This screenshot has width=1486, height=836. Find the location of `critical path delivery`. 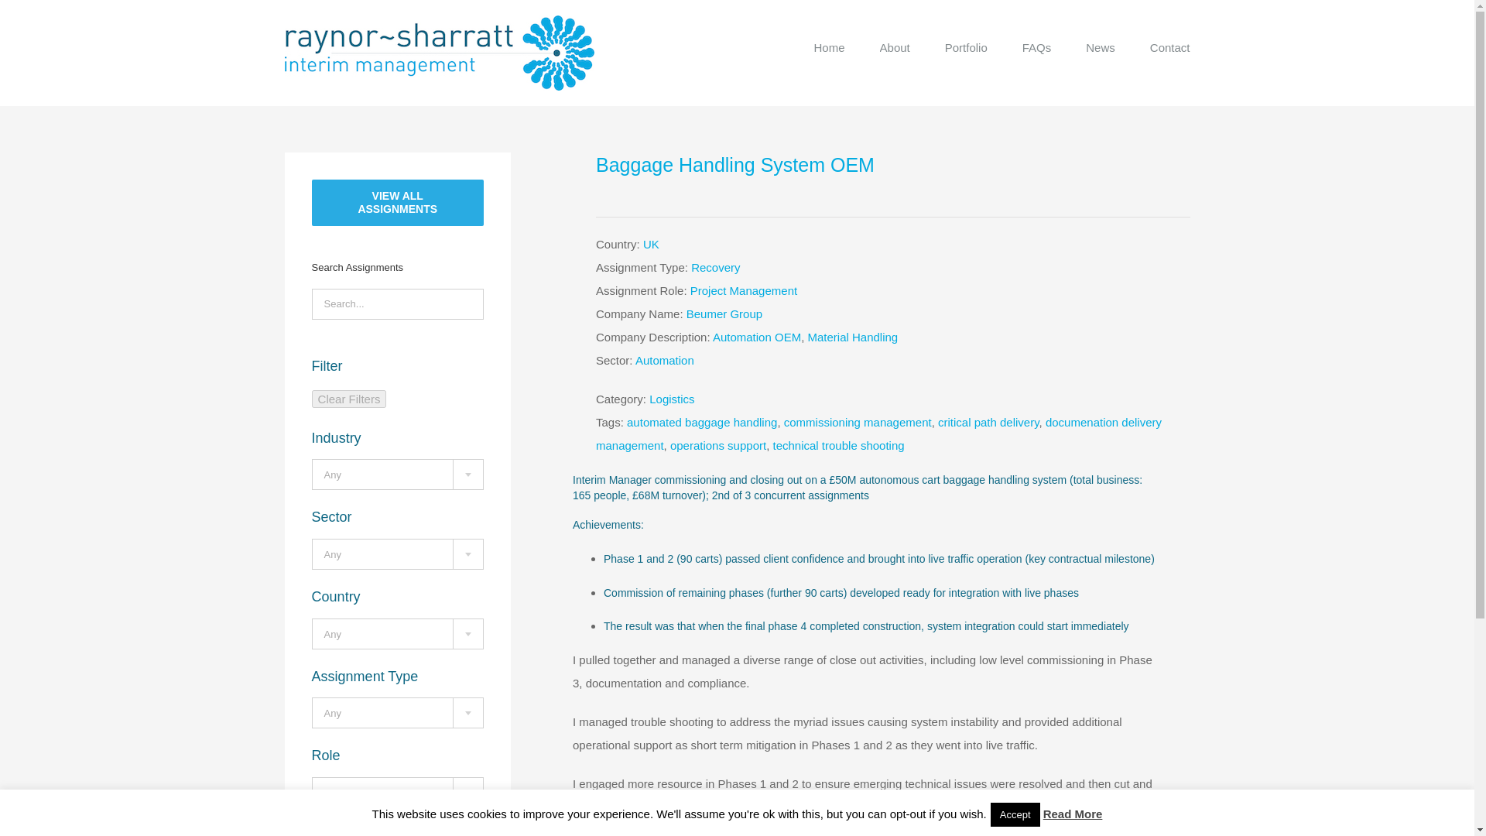

critical path delivery is located at coordinates (988, 422).